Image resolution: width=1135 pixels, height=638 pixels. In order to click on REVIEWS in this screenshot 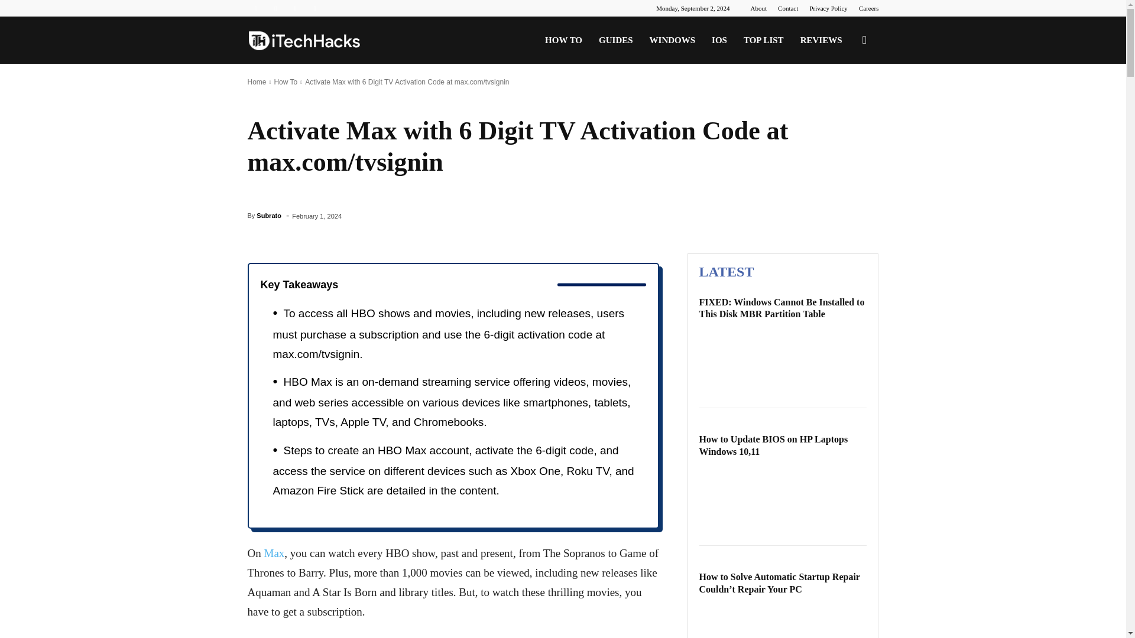, I will do `click(821, 40)`.